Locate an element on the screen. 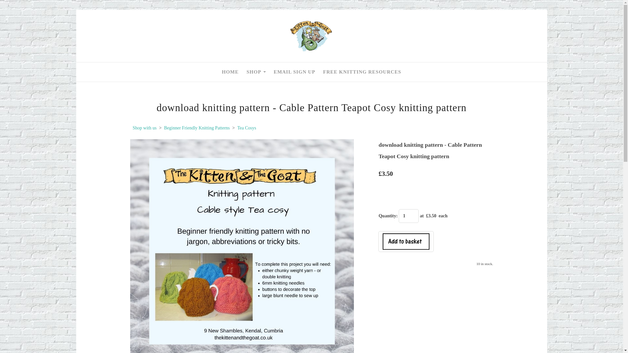 Image resolution: width=628 pixels, height=353 pixels. EMAIL SIGN UP is located at coordinates (294, 72).